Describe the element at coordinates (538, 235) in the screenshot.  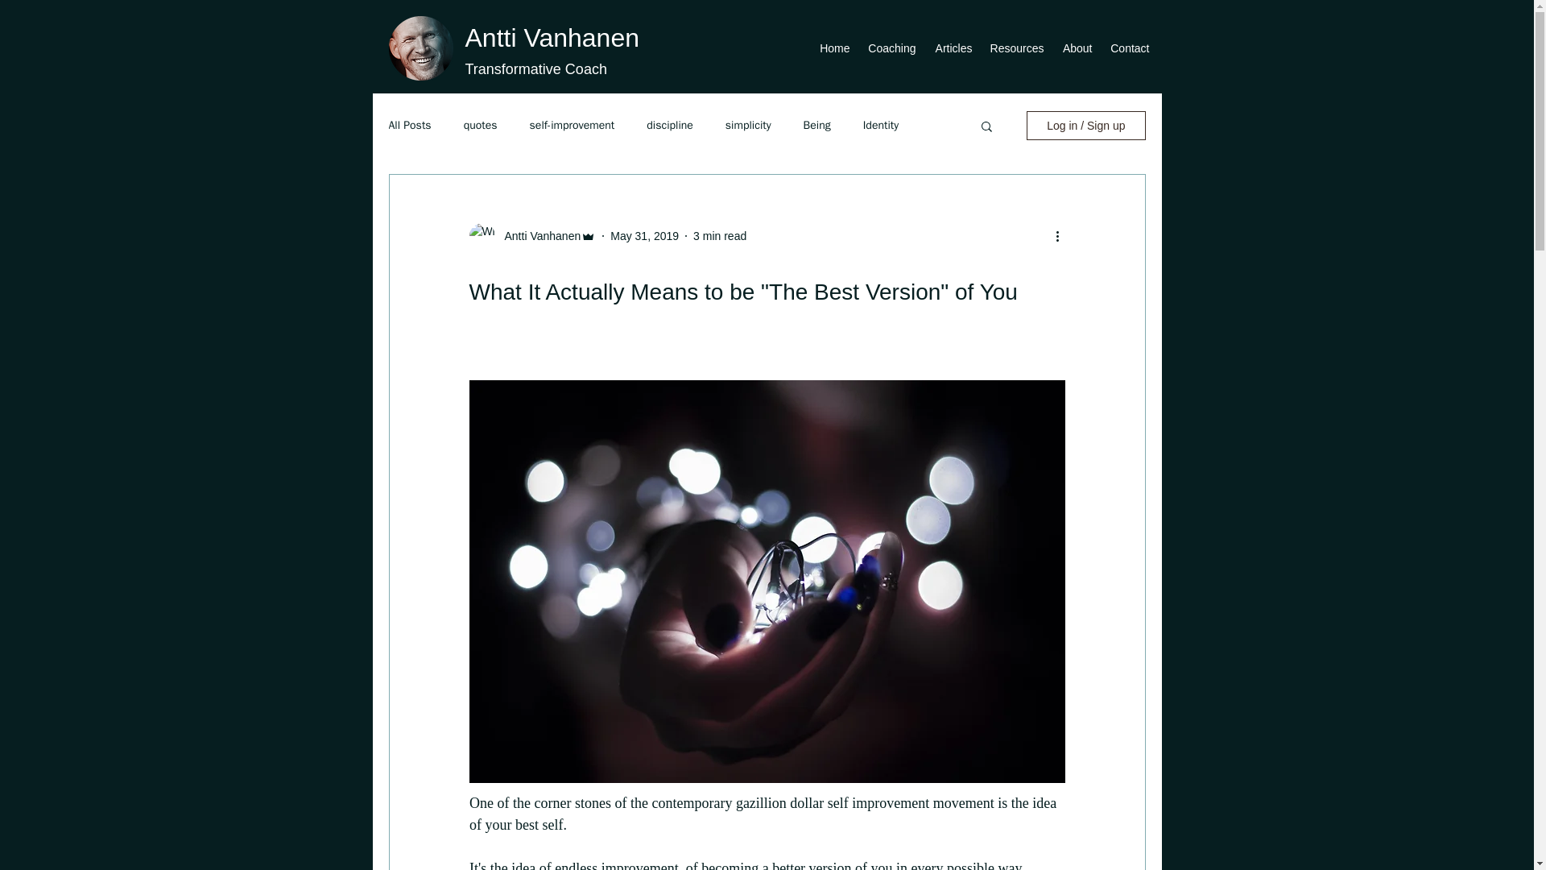
I see `Antti Vanhanen` at that location.